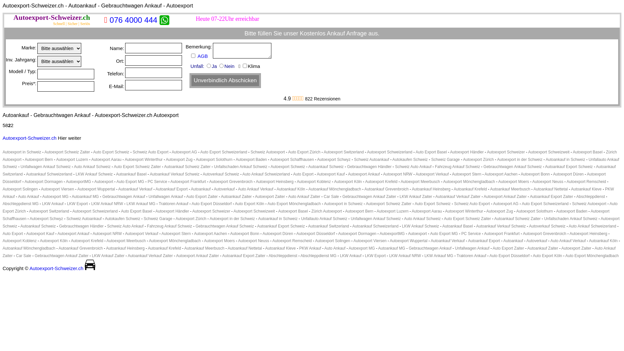 The image size is (624, 351). What do you see at coordinates (266, 174) in the screenshot?
I see `Auto Ankauf Schweizerland` at bounding box center [266, 174].